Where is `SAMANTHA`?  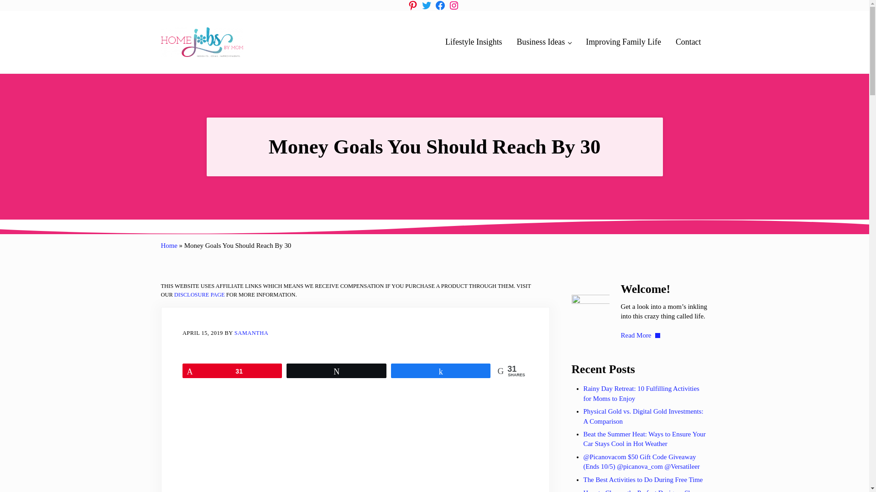 SAMANTHA is located at coordinates (251, 333).